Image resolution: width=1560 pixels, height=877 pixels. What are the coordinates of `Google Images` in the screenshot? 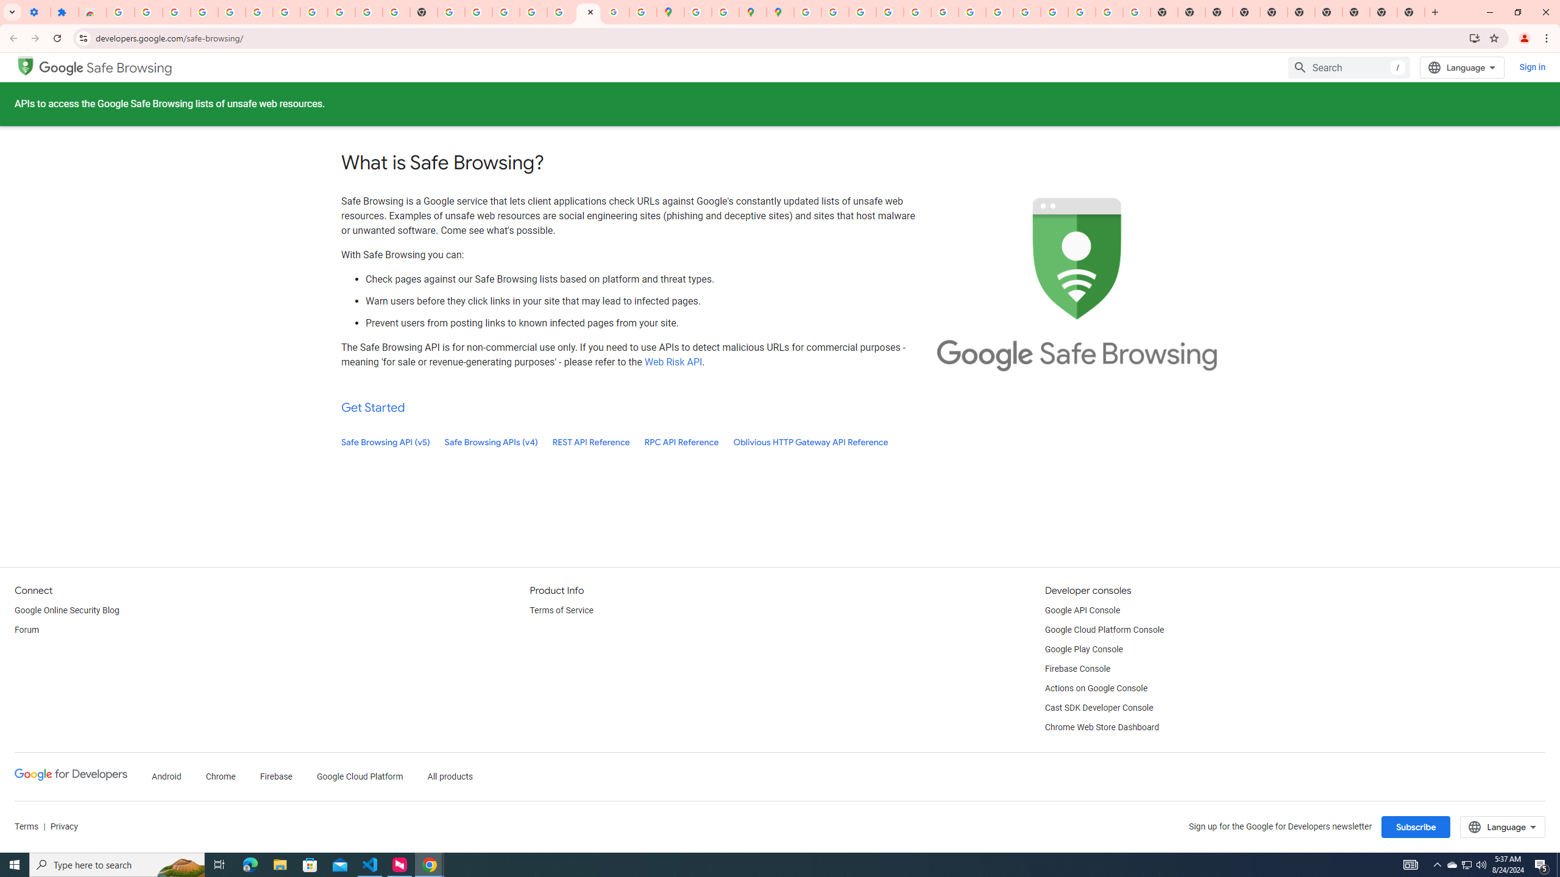 It's located at (1136, 12).